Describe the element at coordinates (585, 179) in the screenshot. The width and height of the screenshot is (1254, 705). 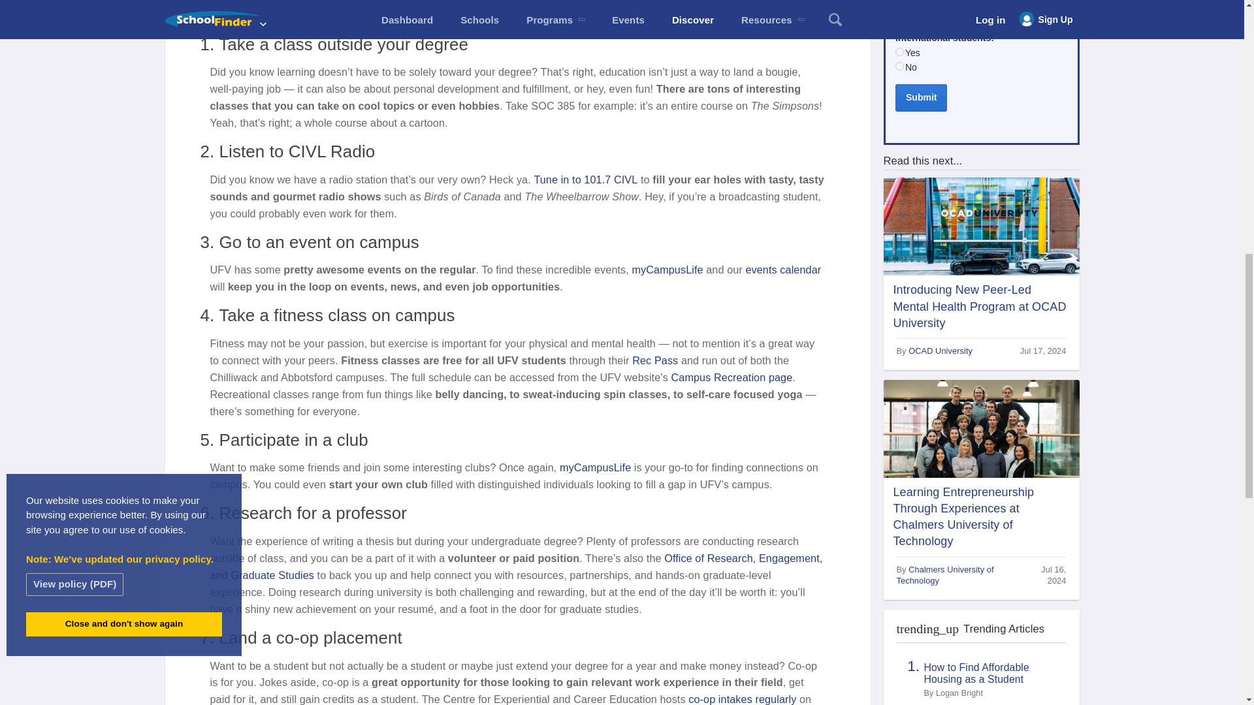
I see `Tune in to 101.7 CIVL` at that location.